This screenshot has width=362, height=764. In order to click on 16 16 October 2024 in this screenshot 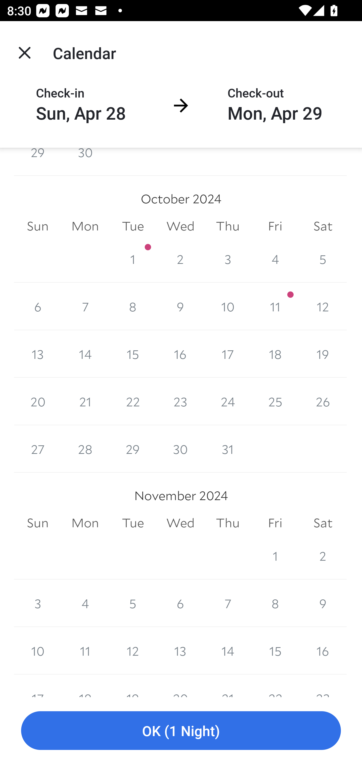, I will do `click(180, 354)`.